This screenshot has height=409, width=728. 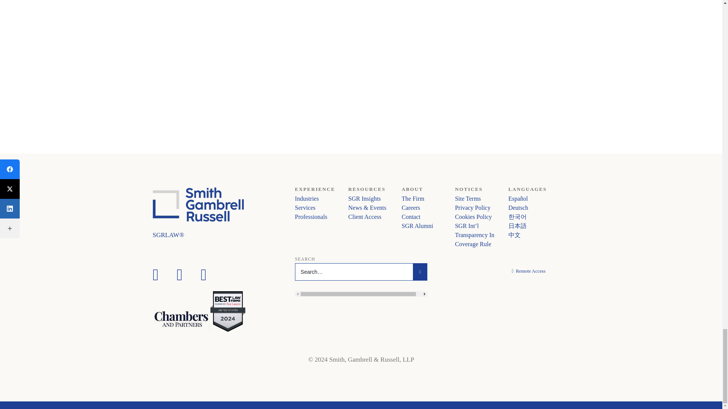 What do you see at coordinates (473, 208) in the screenshot?
I see `Privacy Policy` at bounding box center [473, 208].